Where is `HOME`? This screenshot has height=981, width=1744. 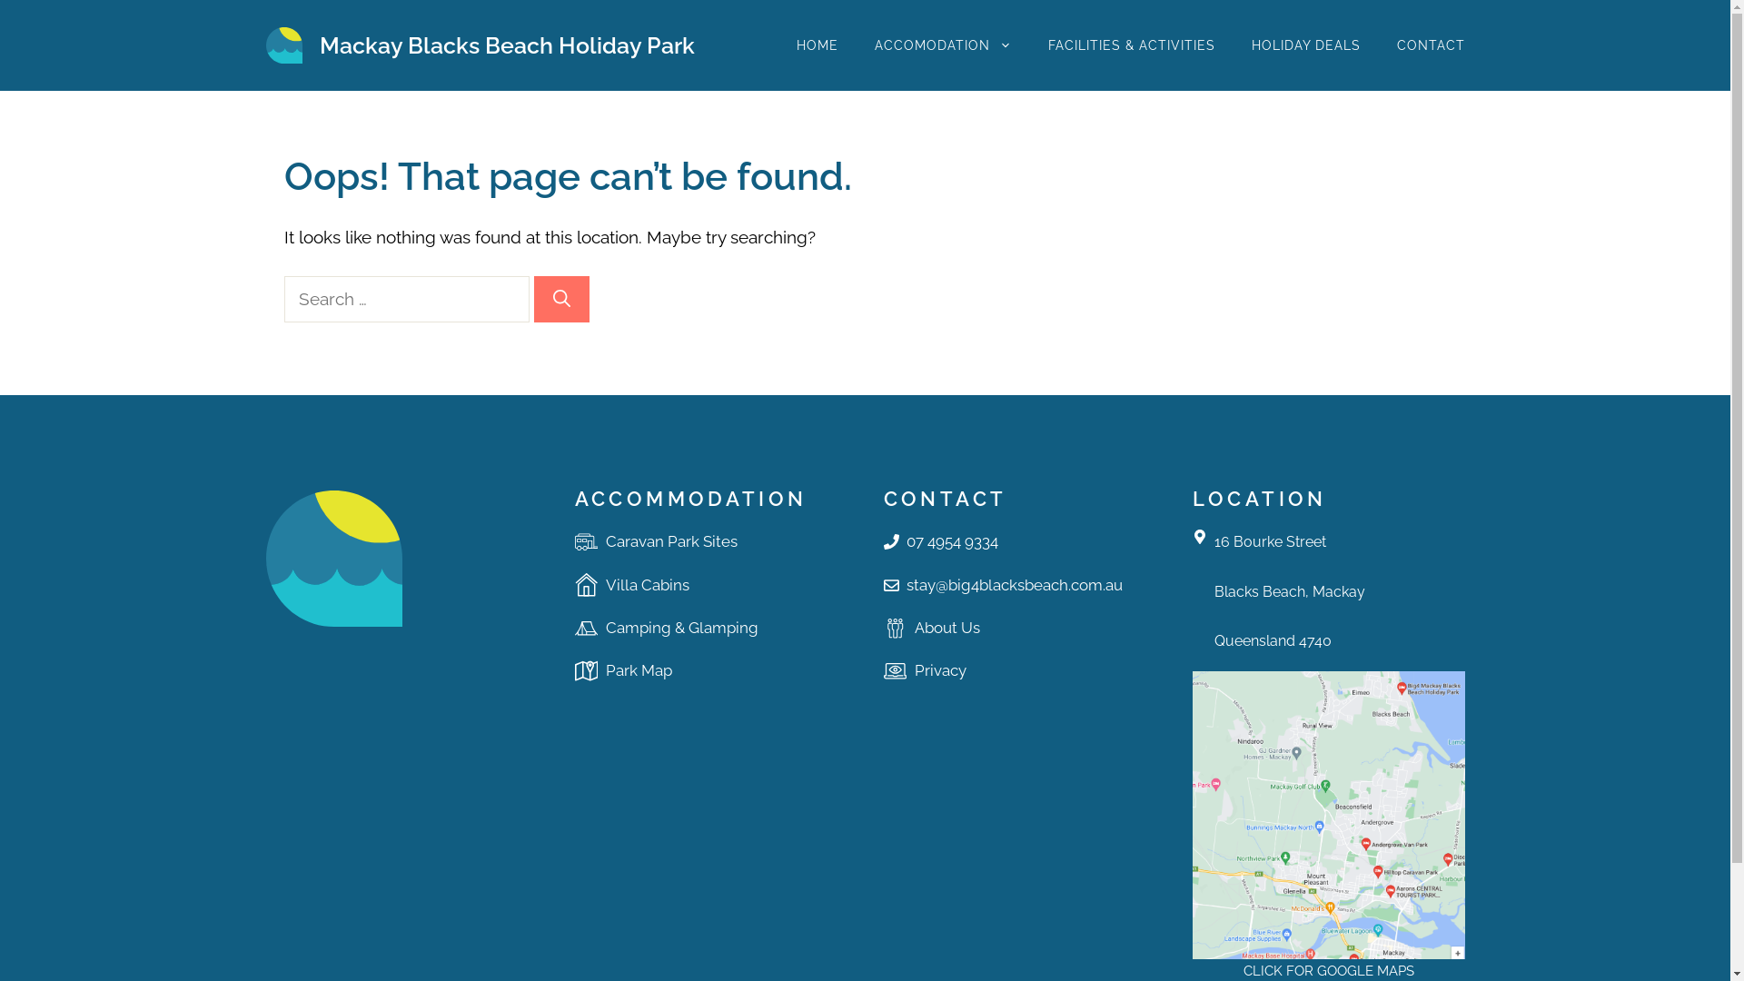 HOME is located at coordinates (817, 45).